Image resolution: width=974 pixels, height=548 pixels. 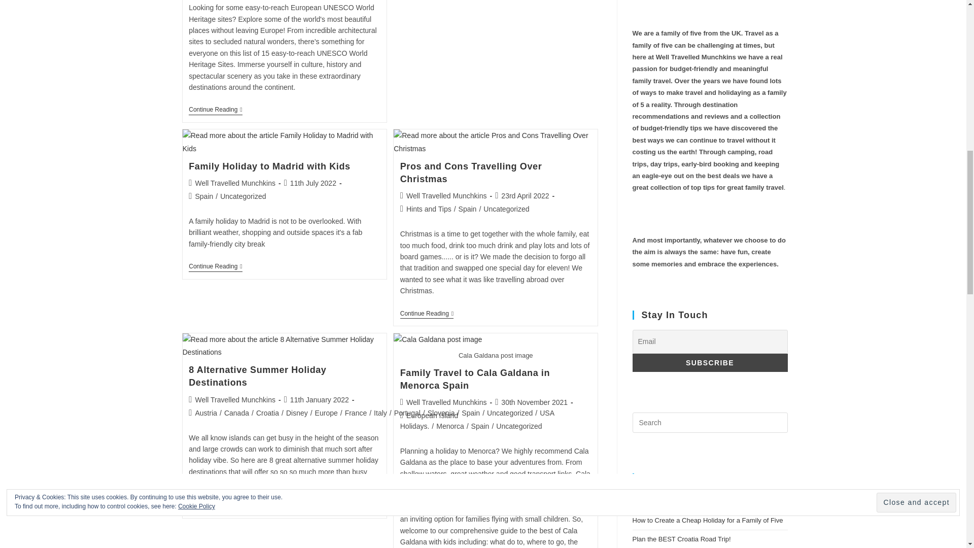 What do you see at coordinates (446, 402) in the screenshot?
I see `Posts by Well Travelled Munchkins` at bounding box center [446, 402].